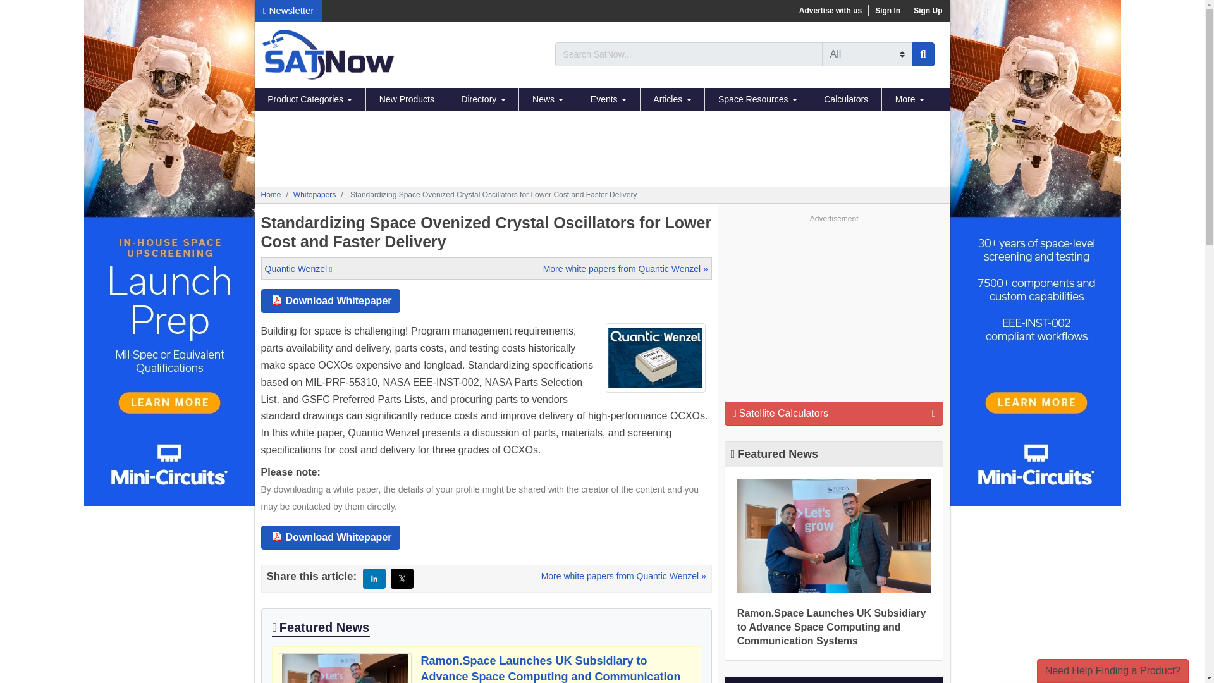 The width and height of the screenshot is (1214, 683). Describe the element at coordinates (288, 10) in the screenshot. I see `Newsletter` at that location.